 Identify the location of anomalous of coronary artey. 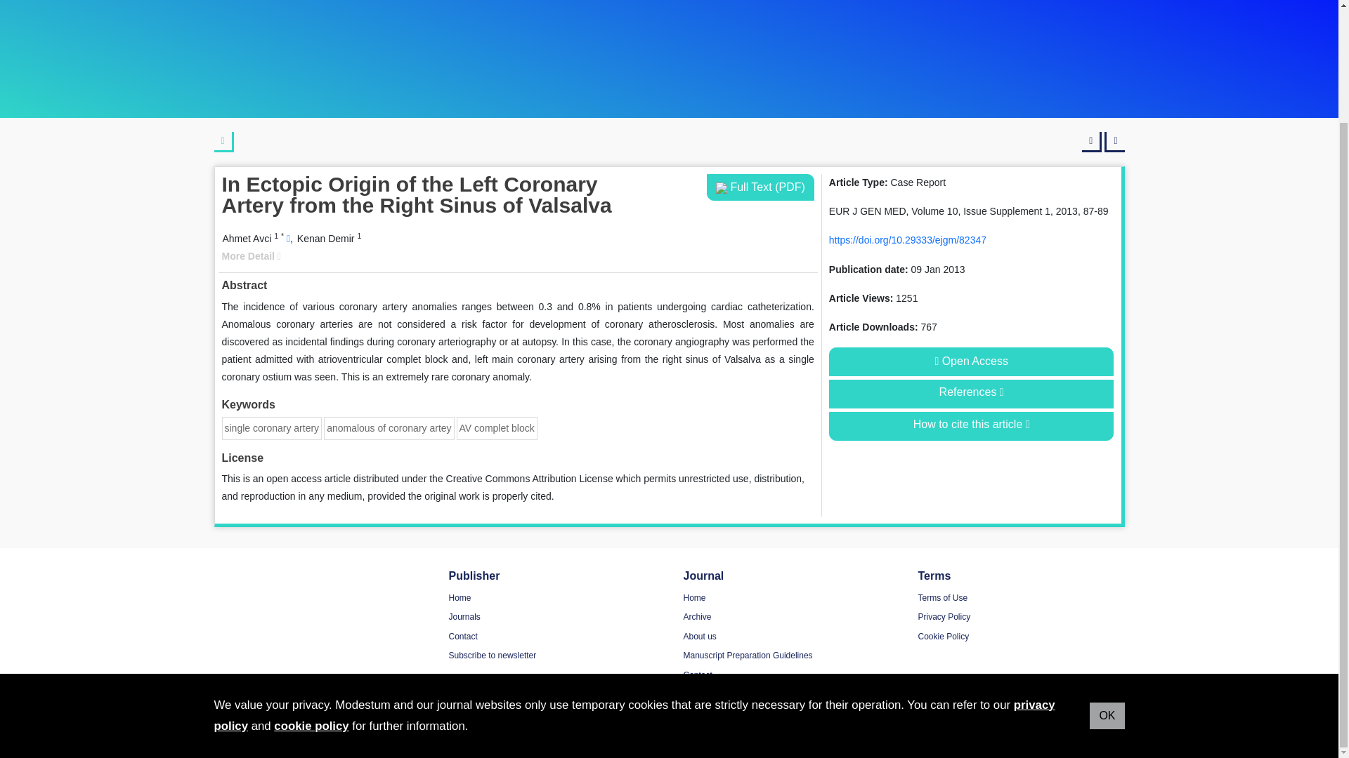
(388, 427).